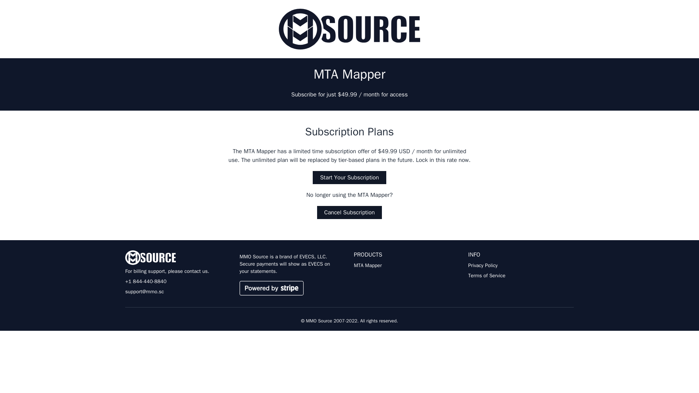 Image resolution: width=699 pixels, height=393 pixels. Describe the element at coordinates (286, 288) in the screenshot. I see `Manage Your Subscriptions` at that location.